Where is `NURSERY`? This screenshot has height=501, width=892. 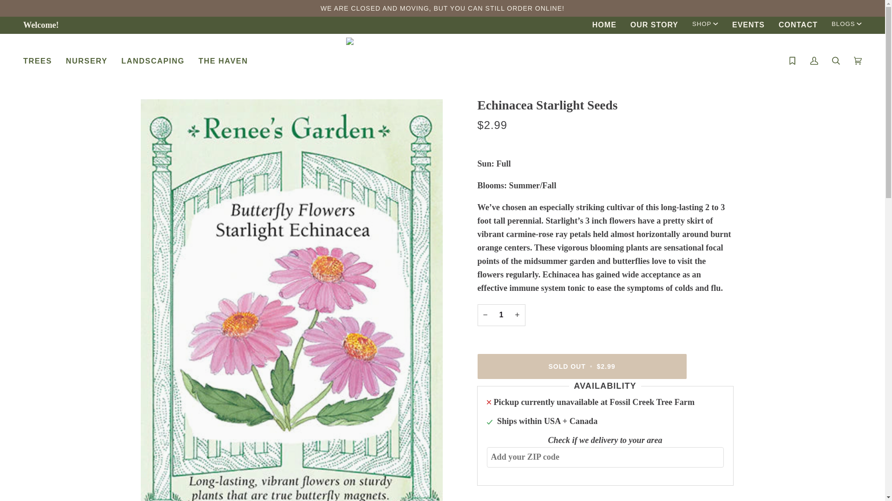 NURSERY is located at coordinates (86, 61).